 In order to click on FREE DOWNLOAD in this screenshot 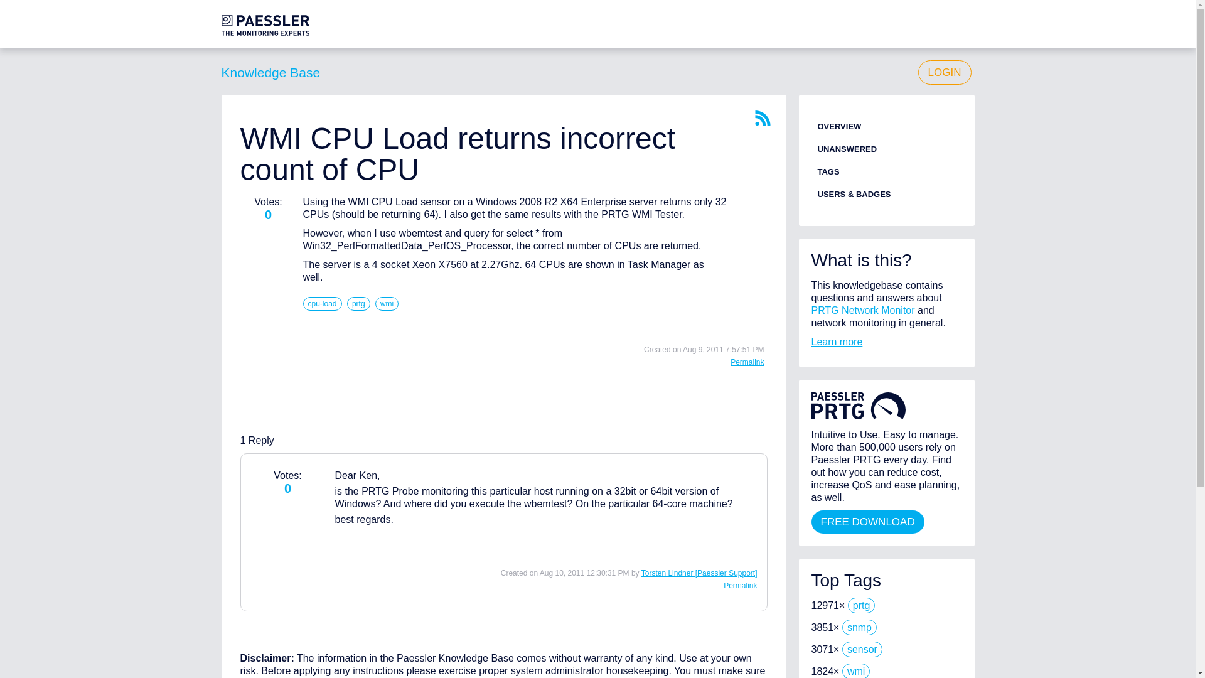, I will do `click(867, 522)`.